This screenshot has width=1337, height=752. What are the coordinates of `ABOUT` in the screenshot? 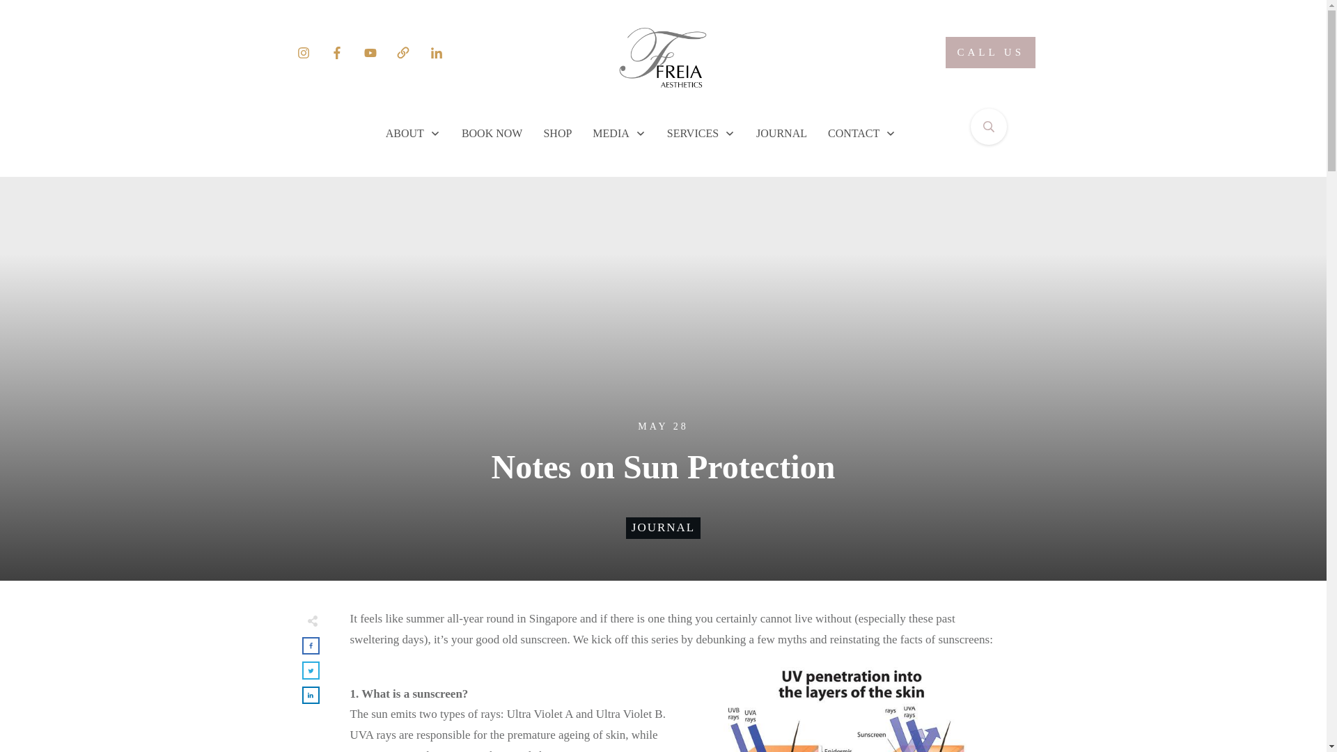 It's located at (414, 134).